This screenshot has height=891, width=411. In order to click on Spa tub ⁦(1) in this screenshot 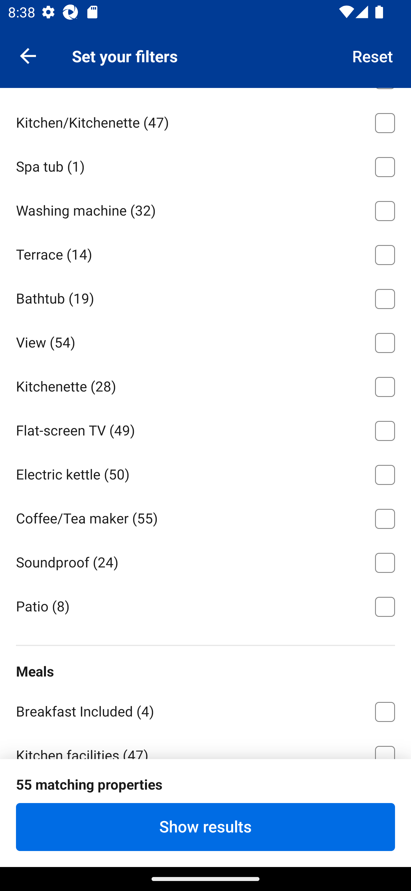, I will do `click(205, 165)`.